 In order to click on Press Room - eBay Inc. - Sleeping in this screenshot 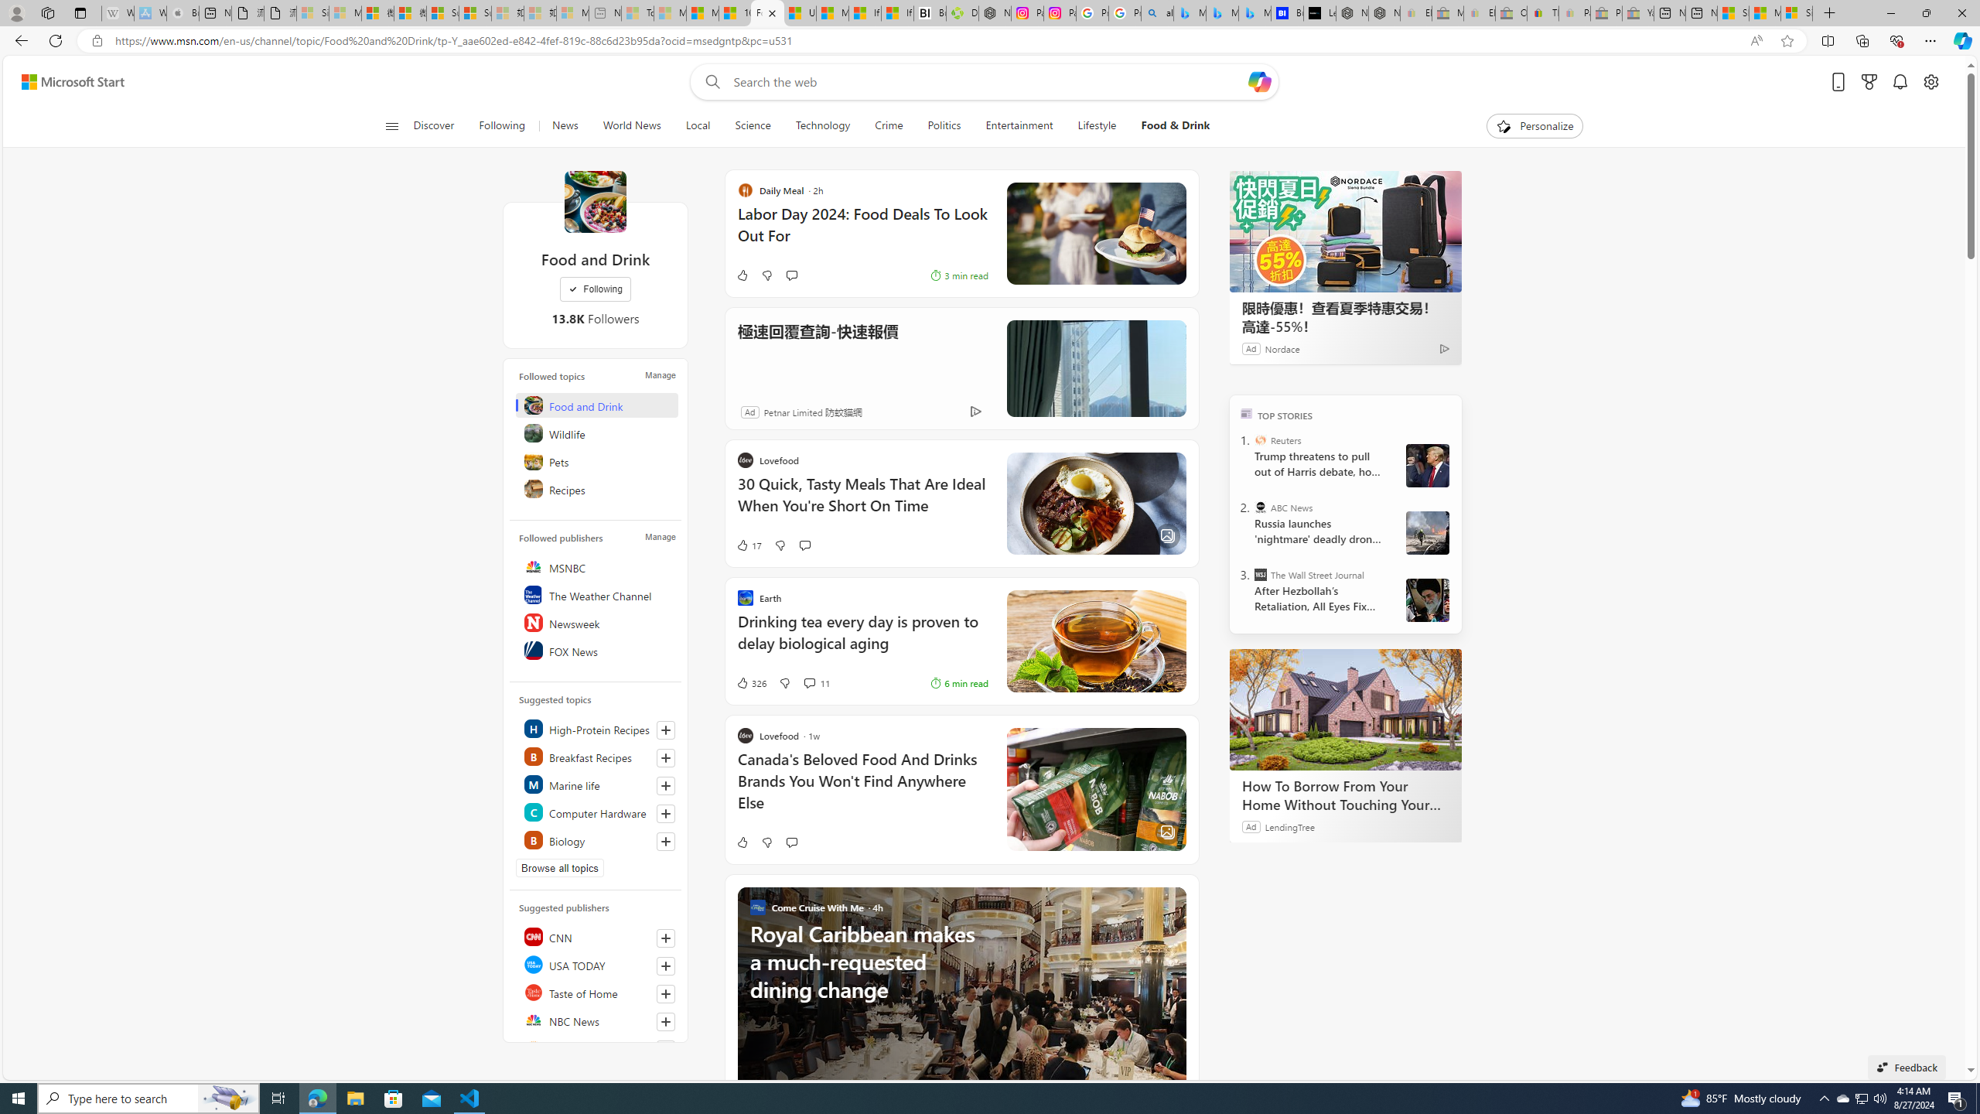, I will do `click(1606, 13)`.